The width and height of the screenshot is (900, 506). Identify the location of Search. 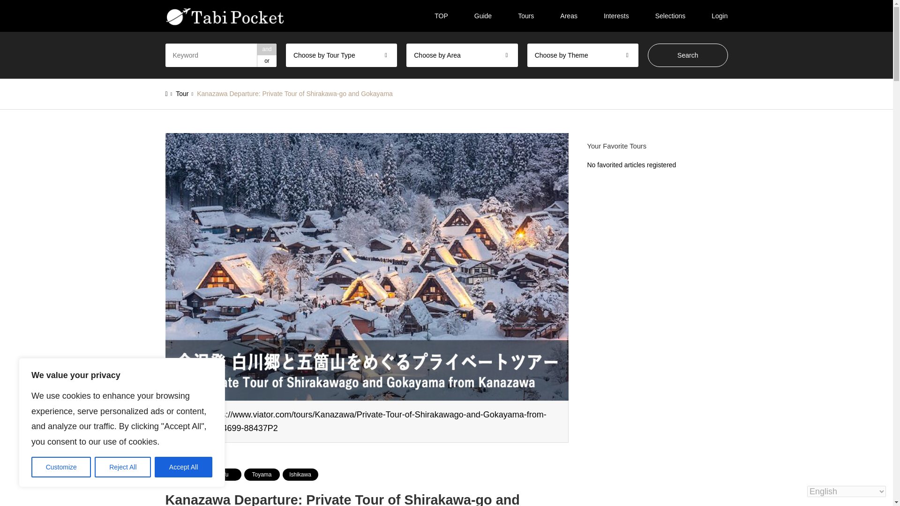
(688, 55).